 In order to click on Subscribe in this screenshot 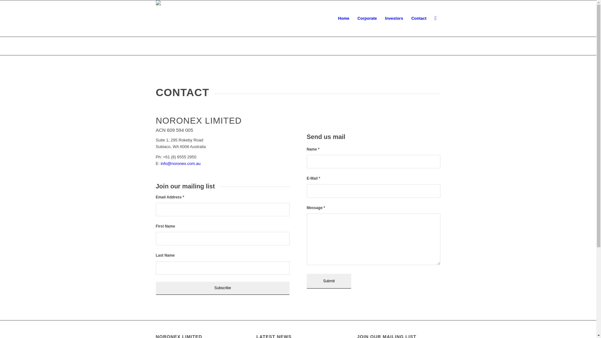, I will do `click(223, 288)`.